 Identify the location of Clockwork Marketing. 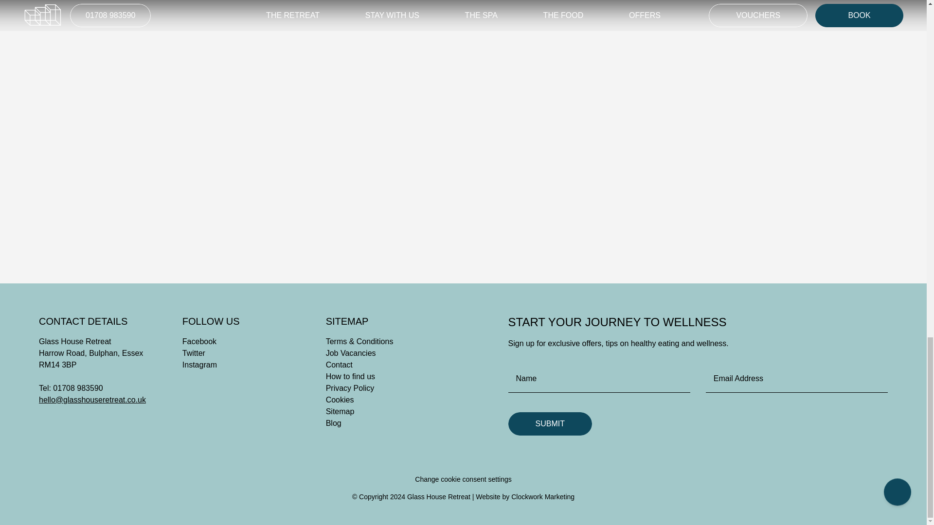
(542, 497).